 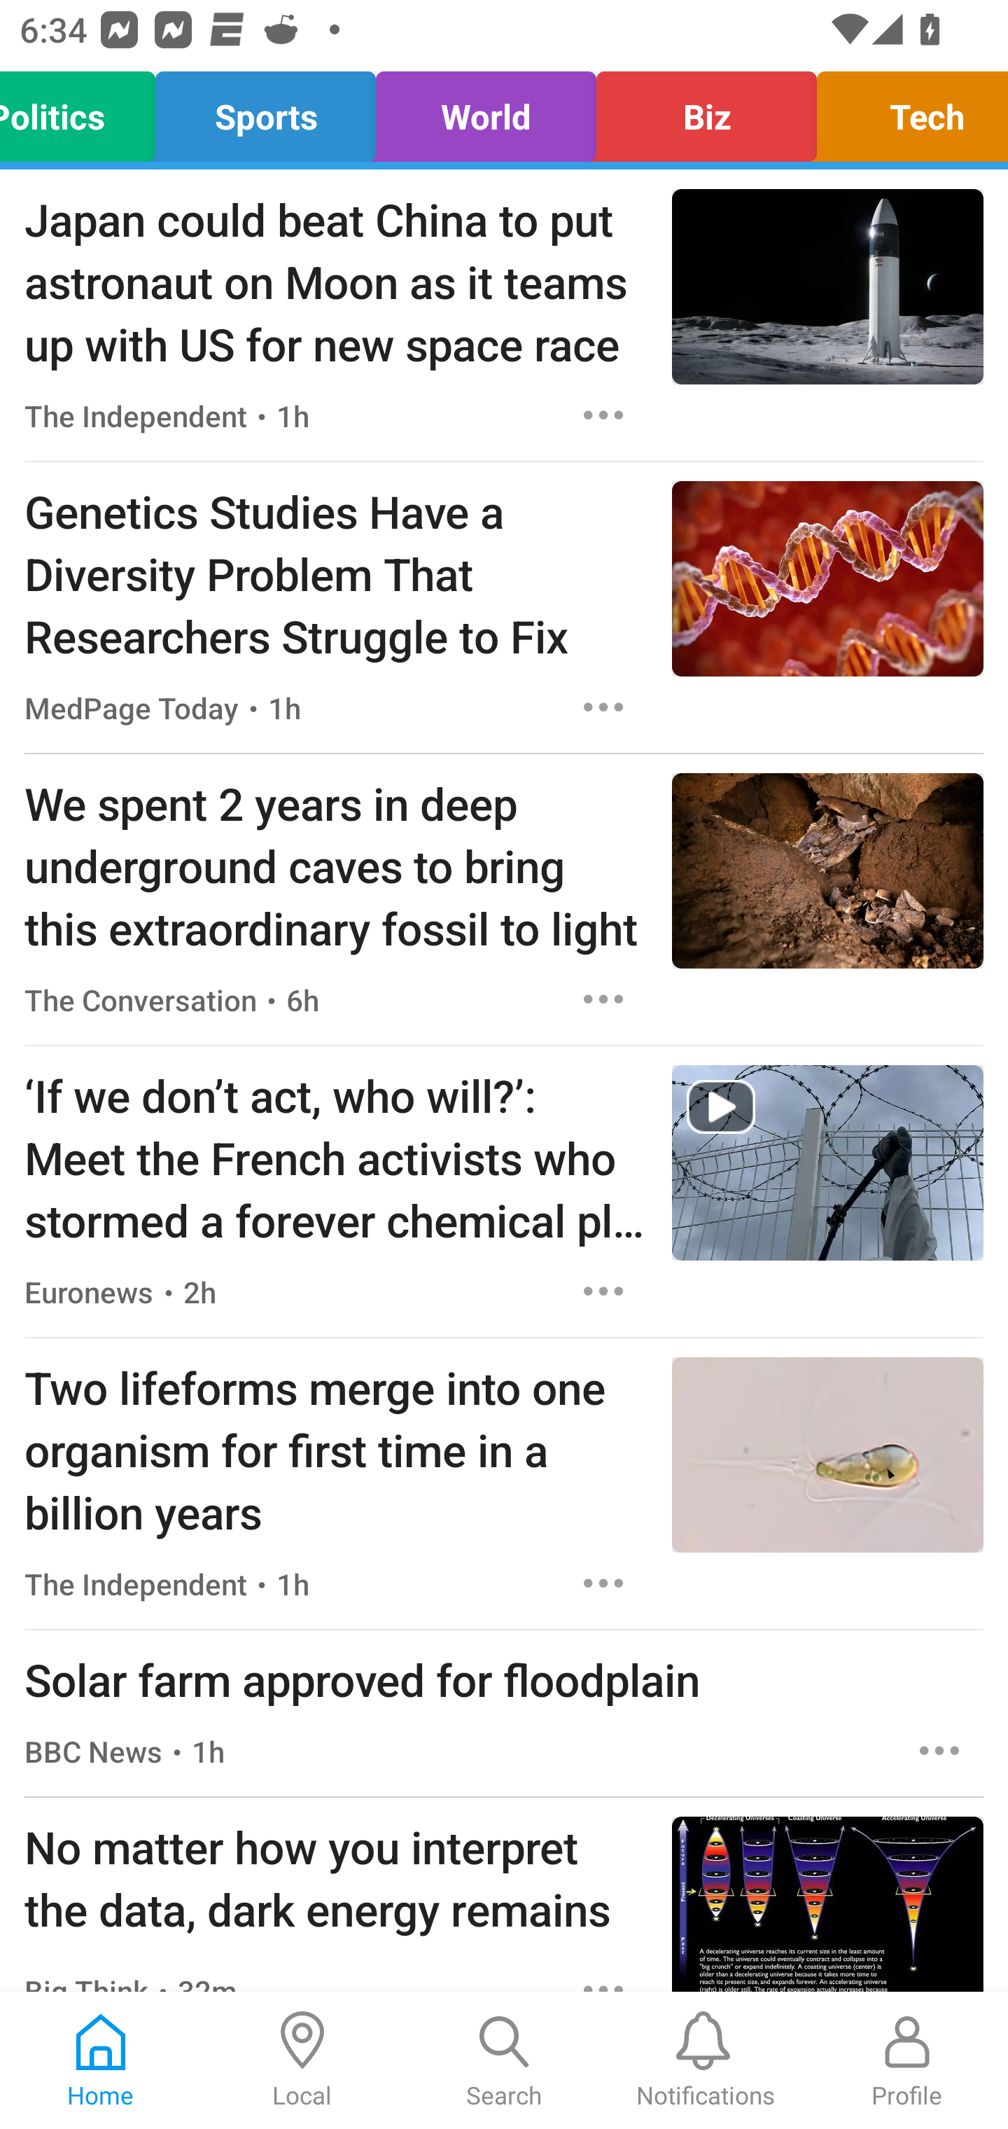 I want to click on Options, so click(x=939, y=1751).